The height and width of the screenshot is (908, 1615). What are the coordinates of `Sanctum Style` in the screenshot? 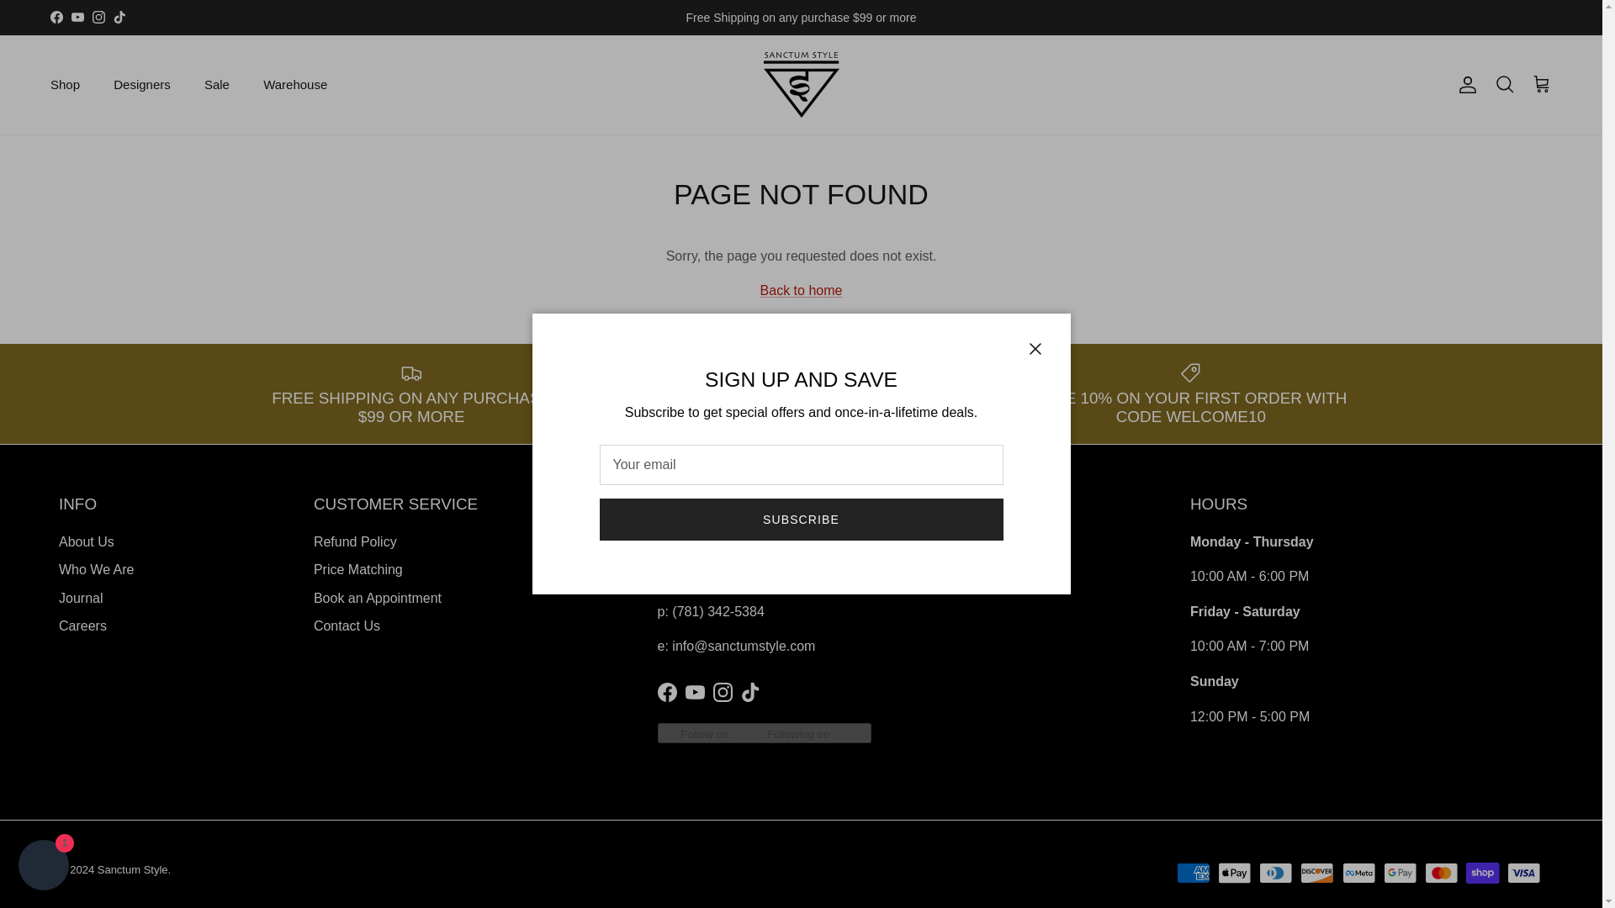 It's located at (802, 84).